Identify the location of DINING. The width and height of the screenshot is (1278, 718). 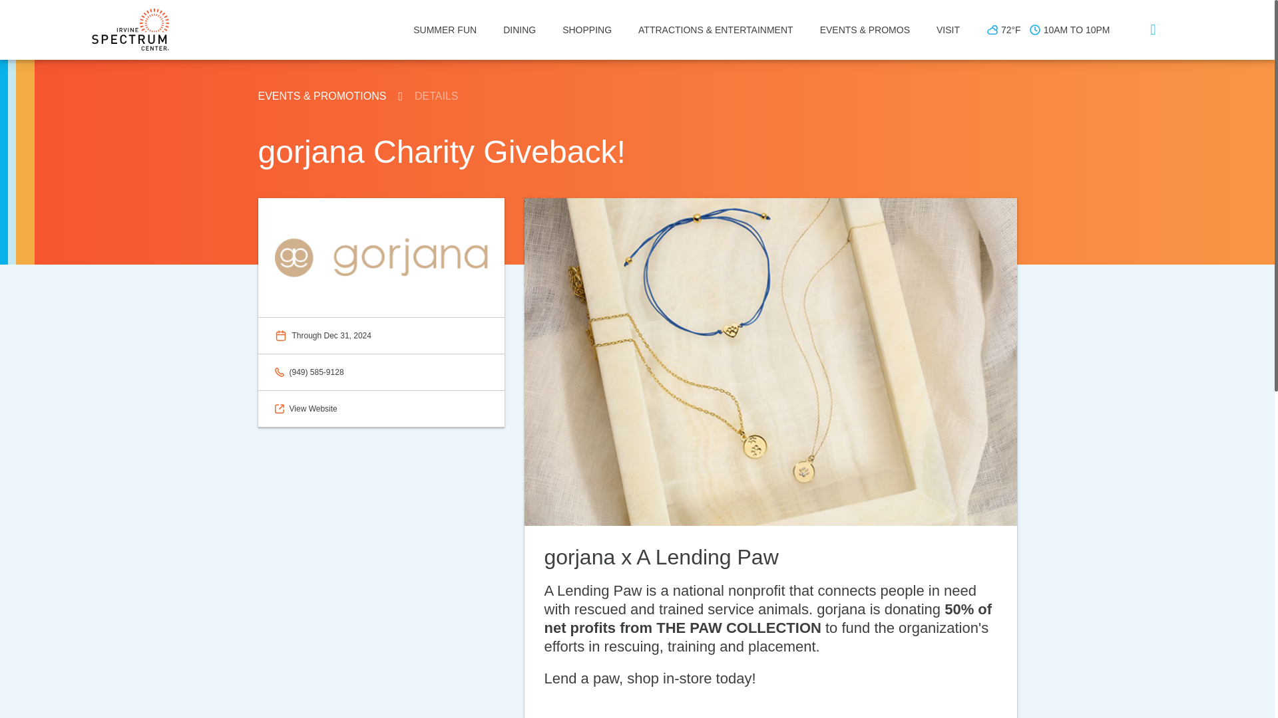
(519, 29).